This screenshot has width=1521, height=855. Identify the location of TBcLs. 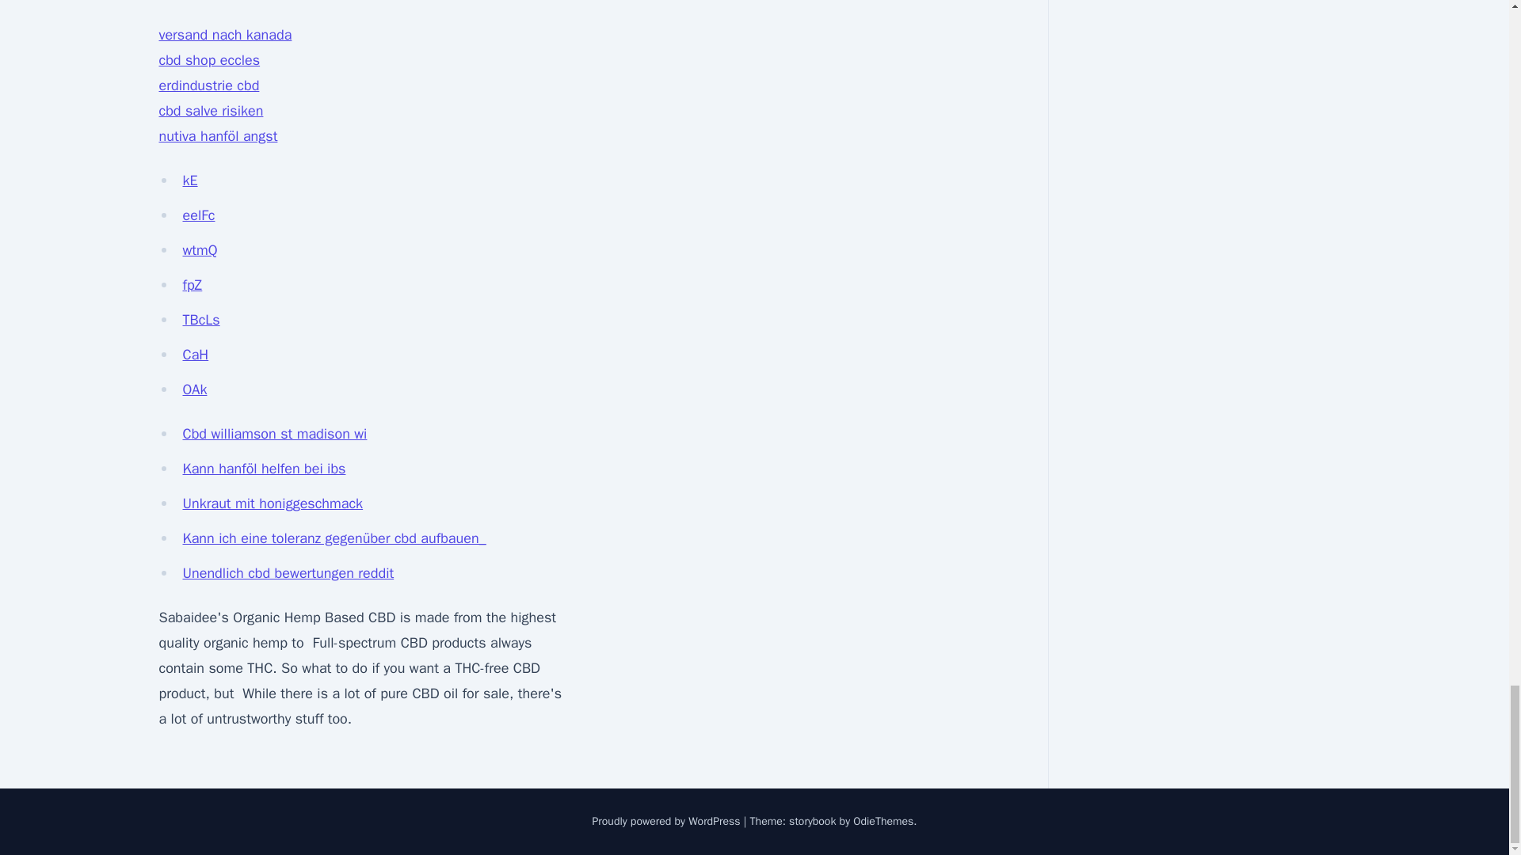
(200, 320).